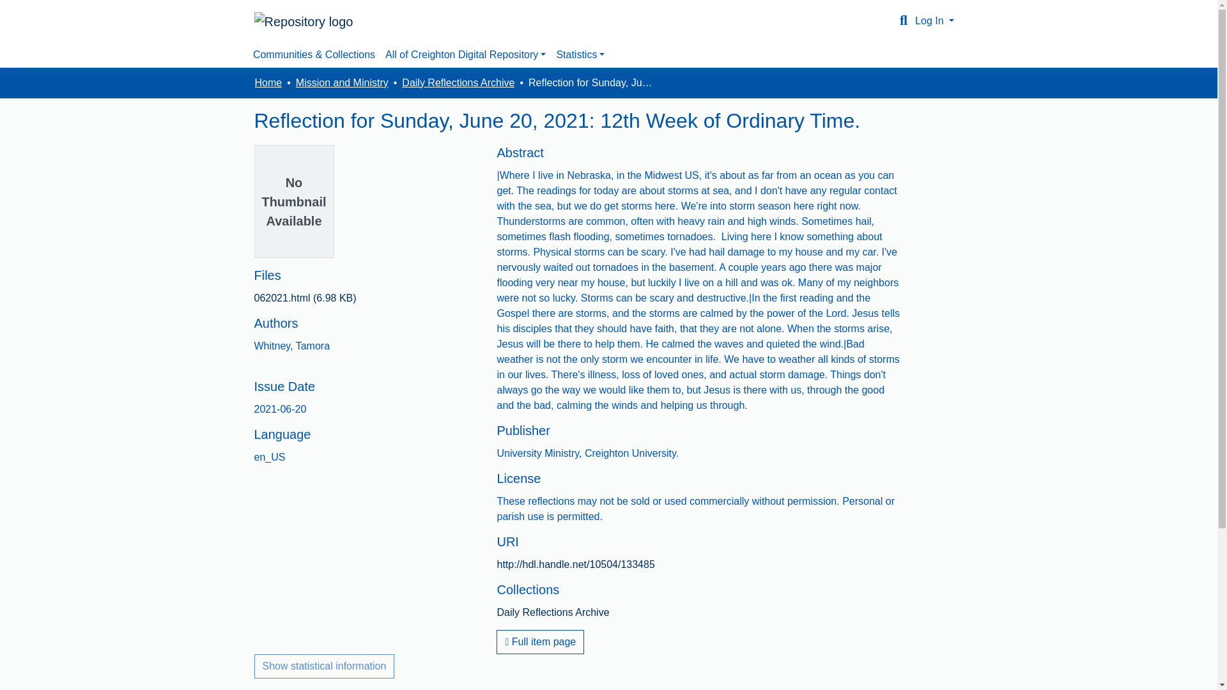  Describe the element at coordinates (268, 82) in the screenshot. I see `Home` at that location.